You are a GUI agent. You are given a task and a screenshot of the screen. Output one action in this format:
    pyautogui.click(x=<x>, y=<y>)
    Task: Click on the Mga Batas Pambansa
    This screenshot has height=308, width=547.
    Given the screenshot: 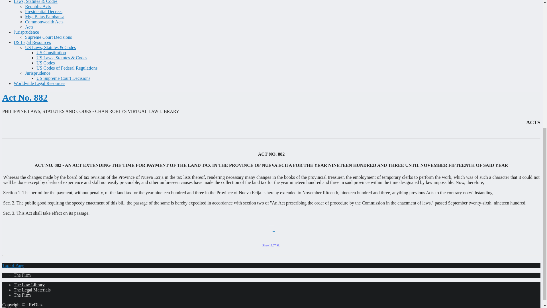 What is the action you would take?
    pyautogui.click(x=45, y=17)
    